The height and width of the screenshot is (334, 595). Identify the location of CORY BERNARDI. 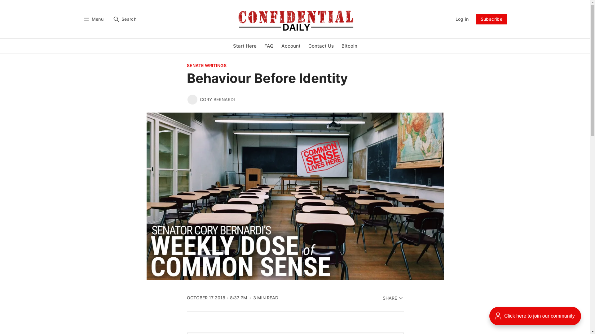
(218, 100).